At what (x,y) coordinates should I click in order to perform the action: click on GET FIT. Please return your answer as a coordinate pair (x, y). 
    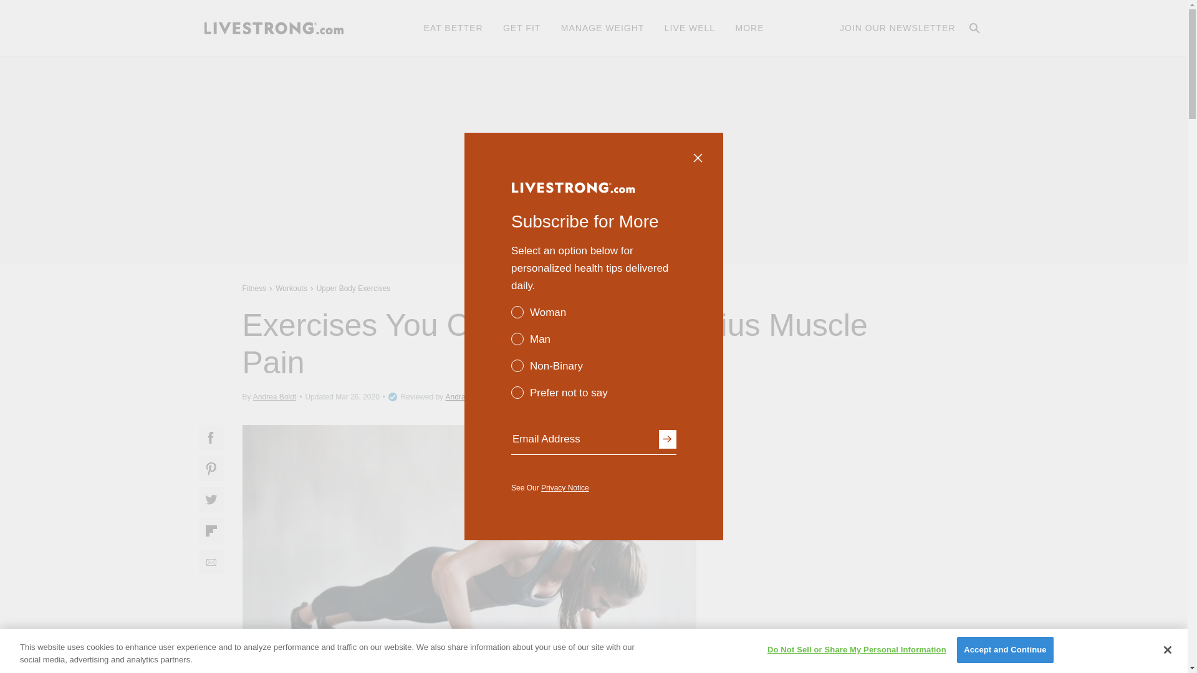
    Looking at the image, I should click on (521, 27).